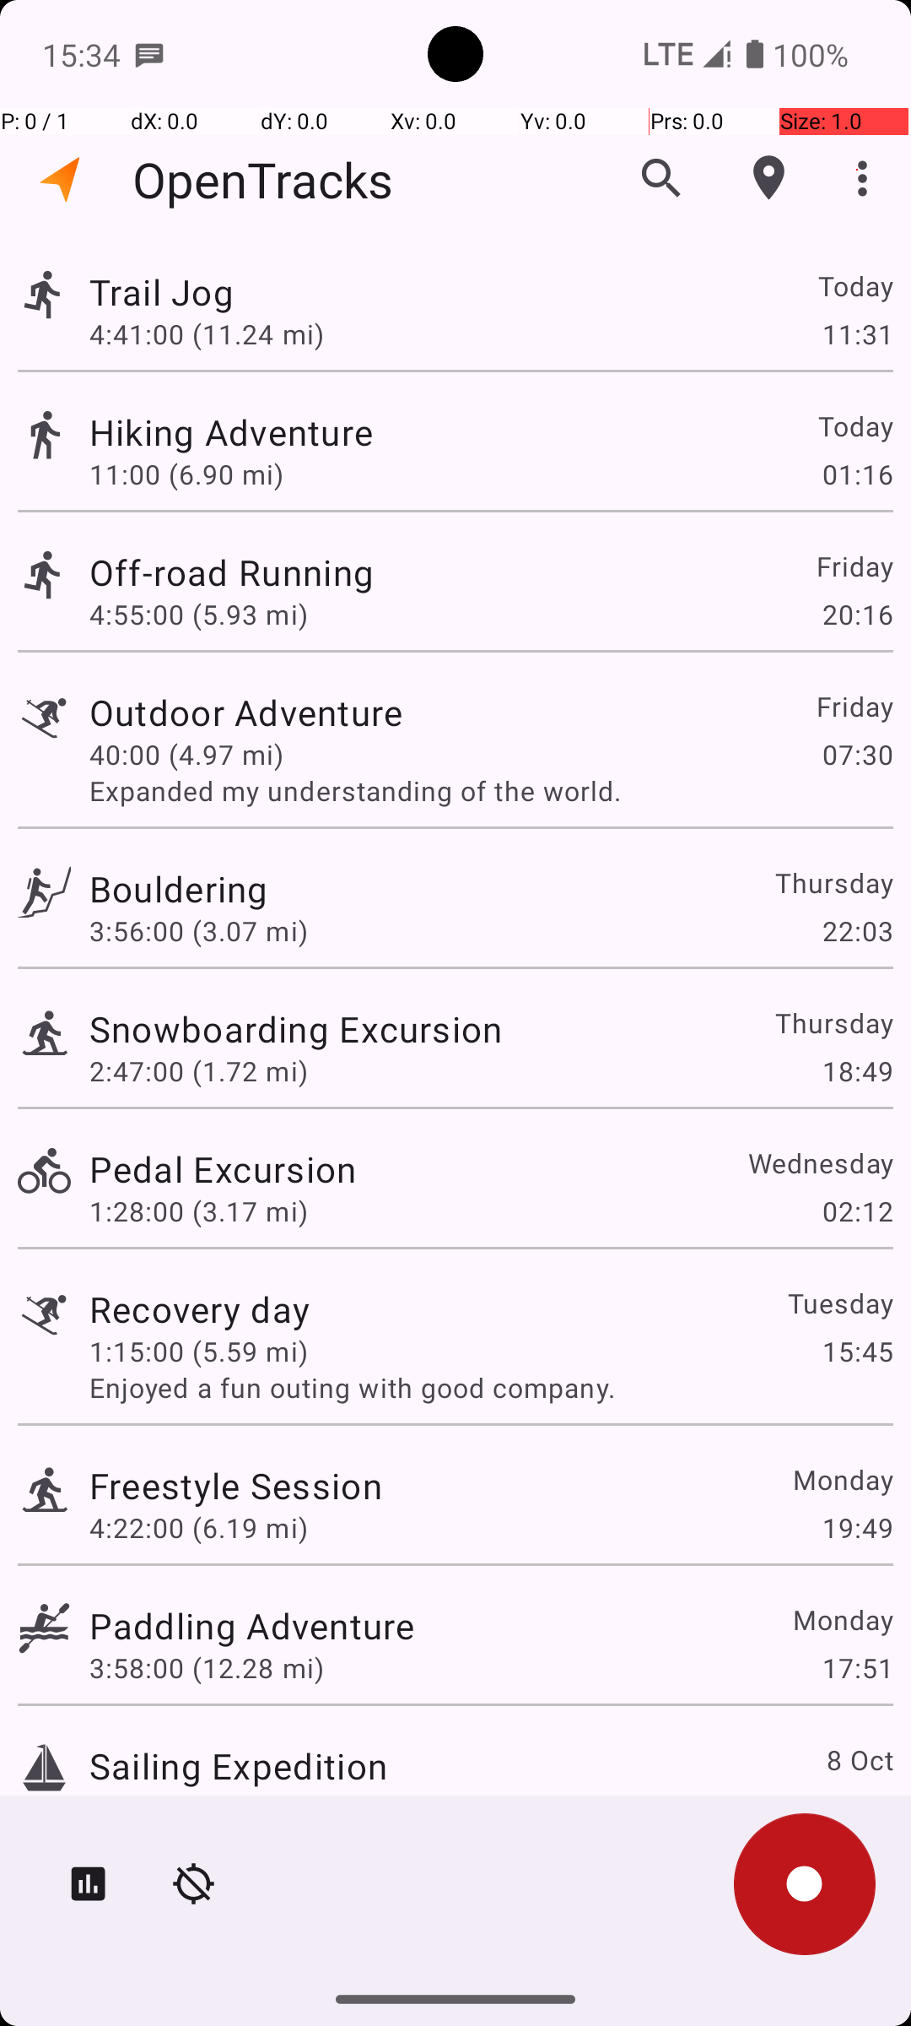 The image size is (911, 2026). Describe the element at coordinates (857, 333) in the screenshot. I see `11:31` at that location.